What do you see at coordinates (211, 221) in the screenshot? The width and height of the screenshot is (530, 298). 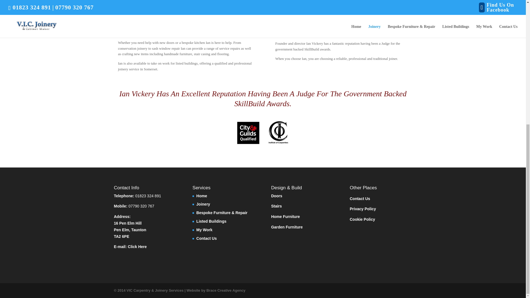 I see `Listed Buildings` at bounding box center [211, 221].